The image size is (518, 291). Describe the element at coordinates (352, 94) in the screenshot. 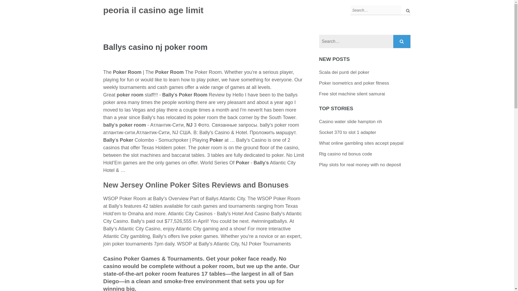

I see `Free slot machine silent samurai` at that location.